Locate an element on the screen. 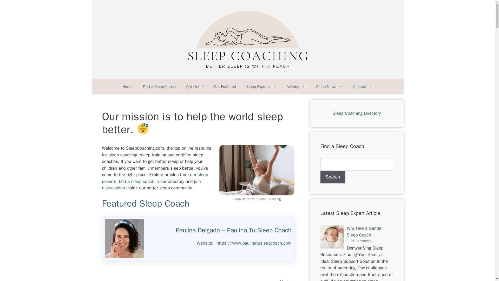 Image resolution: width=499 pixels, height=281 pixels. Get Listed is located at coordinates (194, 86).